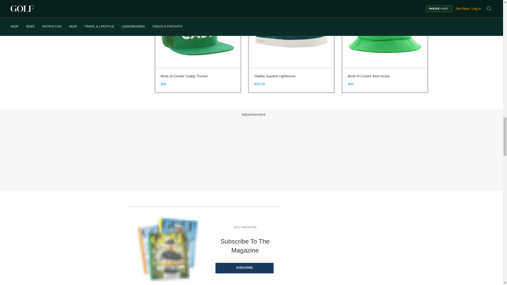 The image size is (507, 285). Describe the element at coordinates (104, 29) in the screenshot. I see `Explore GOLF's Pro Shop` at that location.